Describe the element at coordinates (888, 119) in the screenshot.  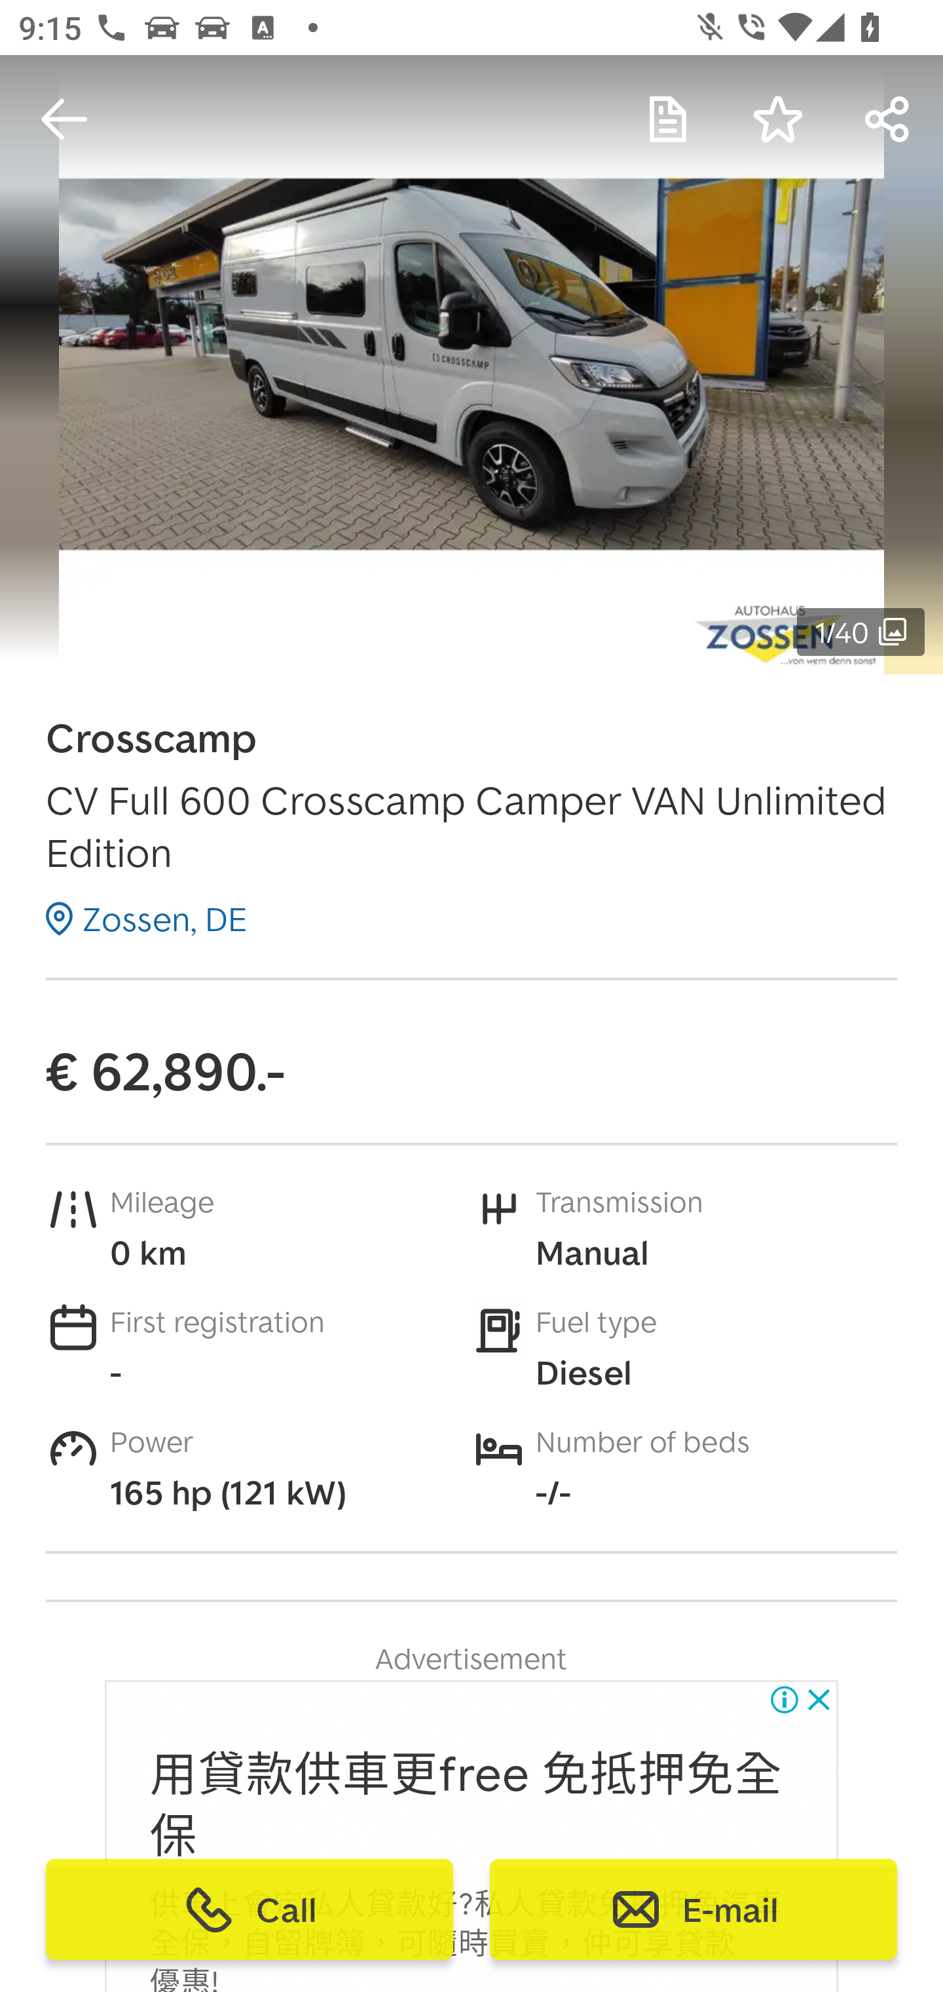
I see `Forward` at that location.